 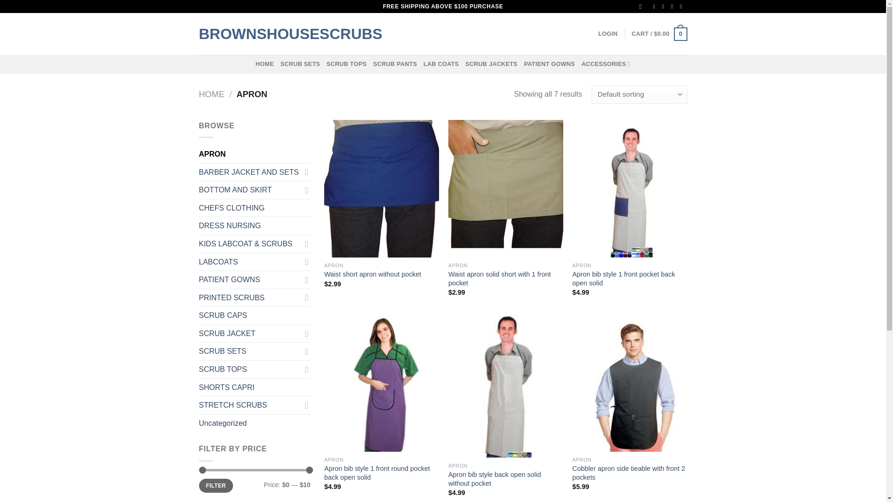 What do you see at coordinates (550, 64) in the screenshot?
I see `PATIENT GOWNS` at bounding box center [550, 64].